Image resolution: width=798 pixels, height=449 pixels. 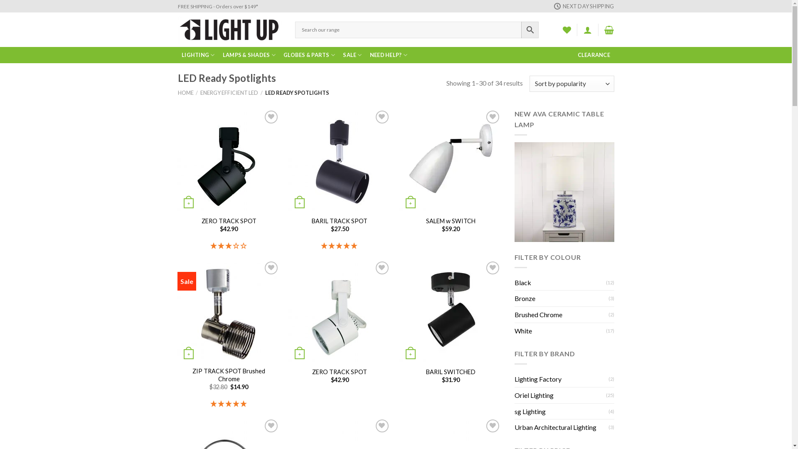 I want to click on Cart, so click(x=609, y=30).